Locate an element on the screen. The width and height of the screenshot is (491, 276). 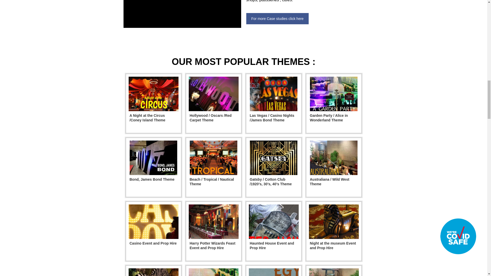
vimeo Video Player is located at coordinates (182, 14).